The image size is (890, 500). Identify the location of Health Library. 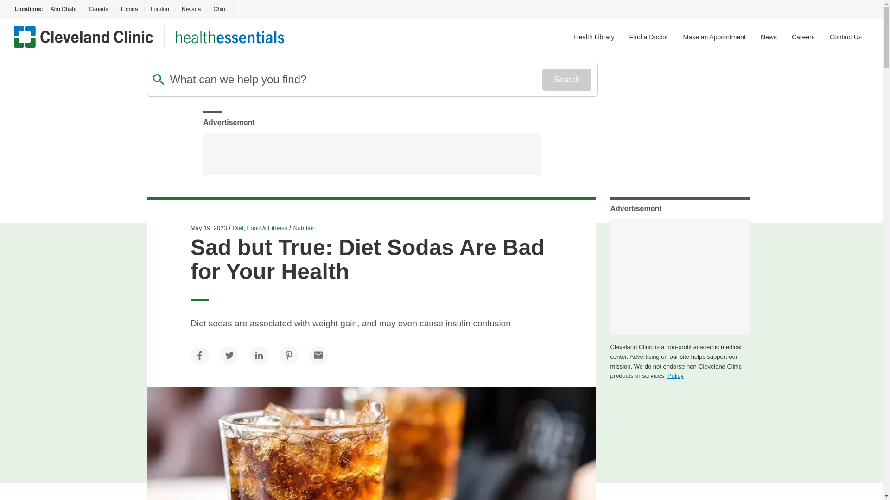
(594, 37).